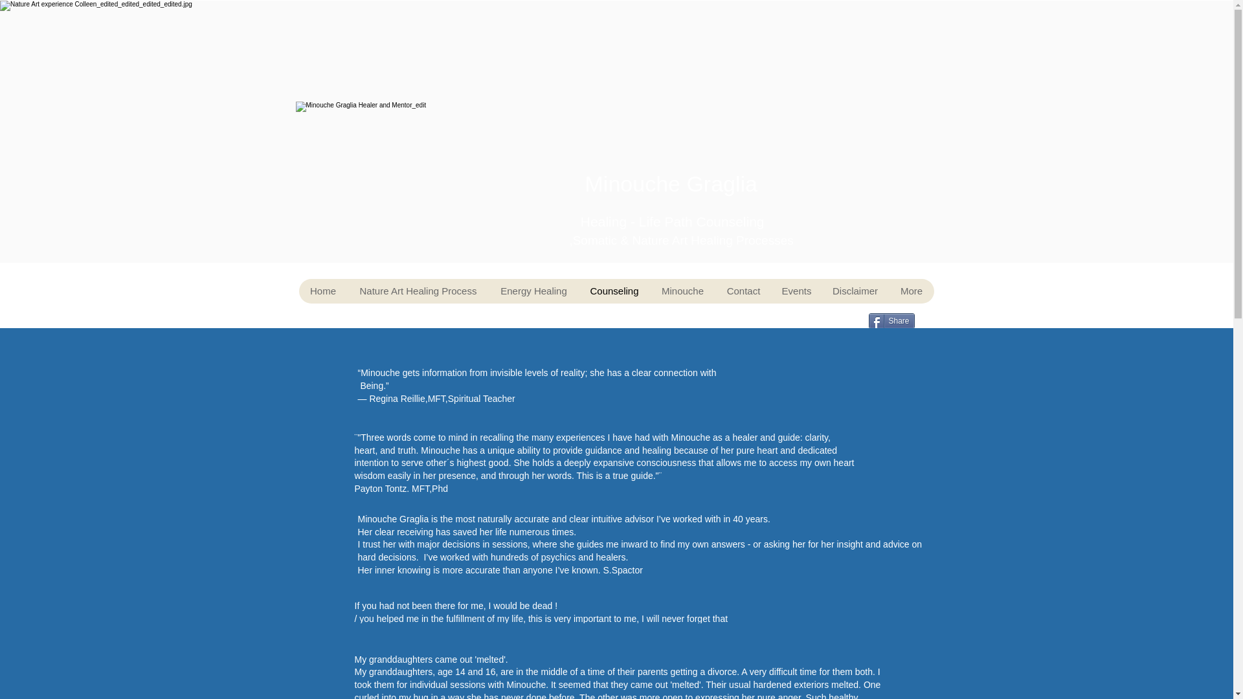 Image resolution: width=1243 pixels, height=699 pixels. What do you see at coordinates (533, 291) in the screenshot?
I see `Energy Healing` at bounding box center [533, 291].